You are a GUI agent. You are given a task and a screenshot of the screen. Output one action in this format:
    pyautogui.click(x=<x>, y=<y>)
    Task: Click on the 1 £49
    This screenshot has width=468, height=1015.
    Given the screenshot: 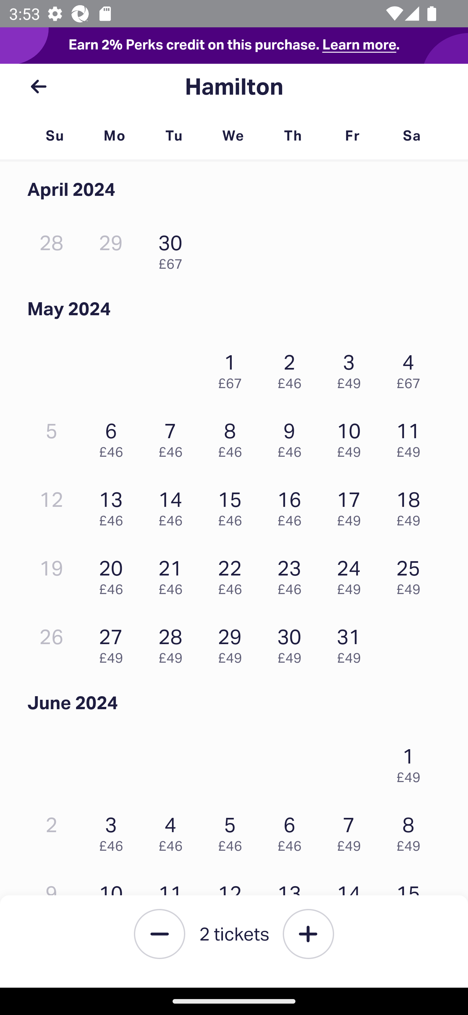 What is the action you would take?
    pyautogui.click(x=411, y=763)
    